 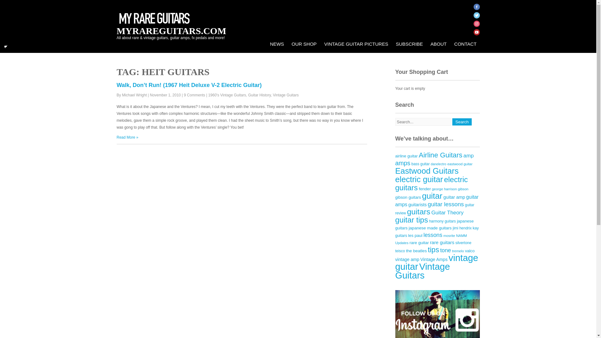 What do you see at coordinates (304, 44) in the screenshot?
I see `OUR SHOP` at bounding box center [304, 44].